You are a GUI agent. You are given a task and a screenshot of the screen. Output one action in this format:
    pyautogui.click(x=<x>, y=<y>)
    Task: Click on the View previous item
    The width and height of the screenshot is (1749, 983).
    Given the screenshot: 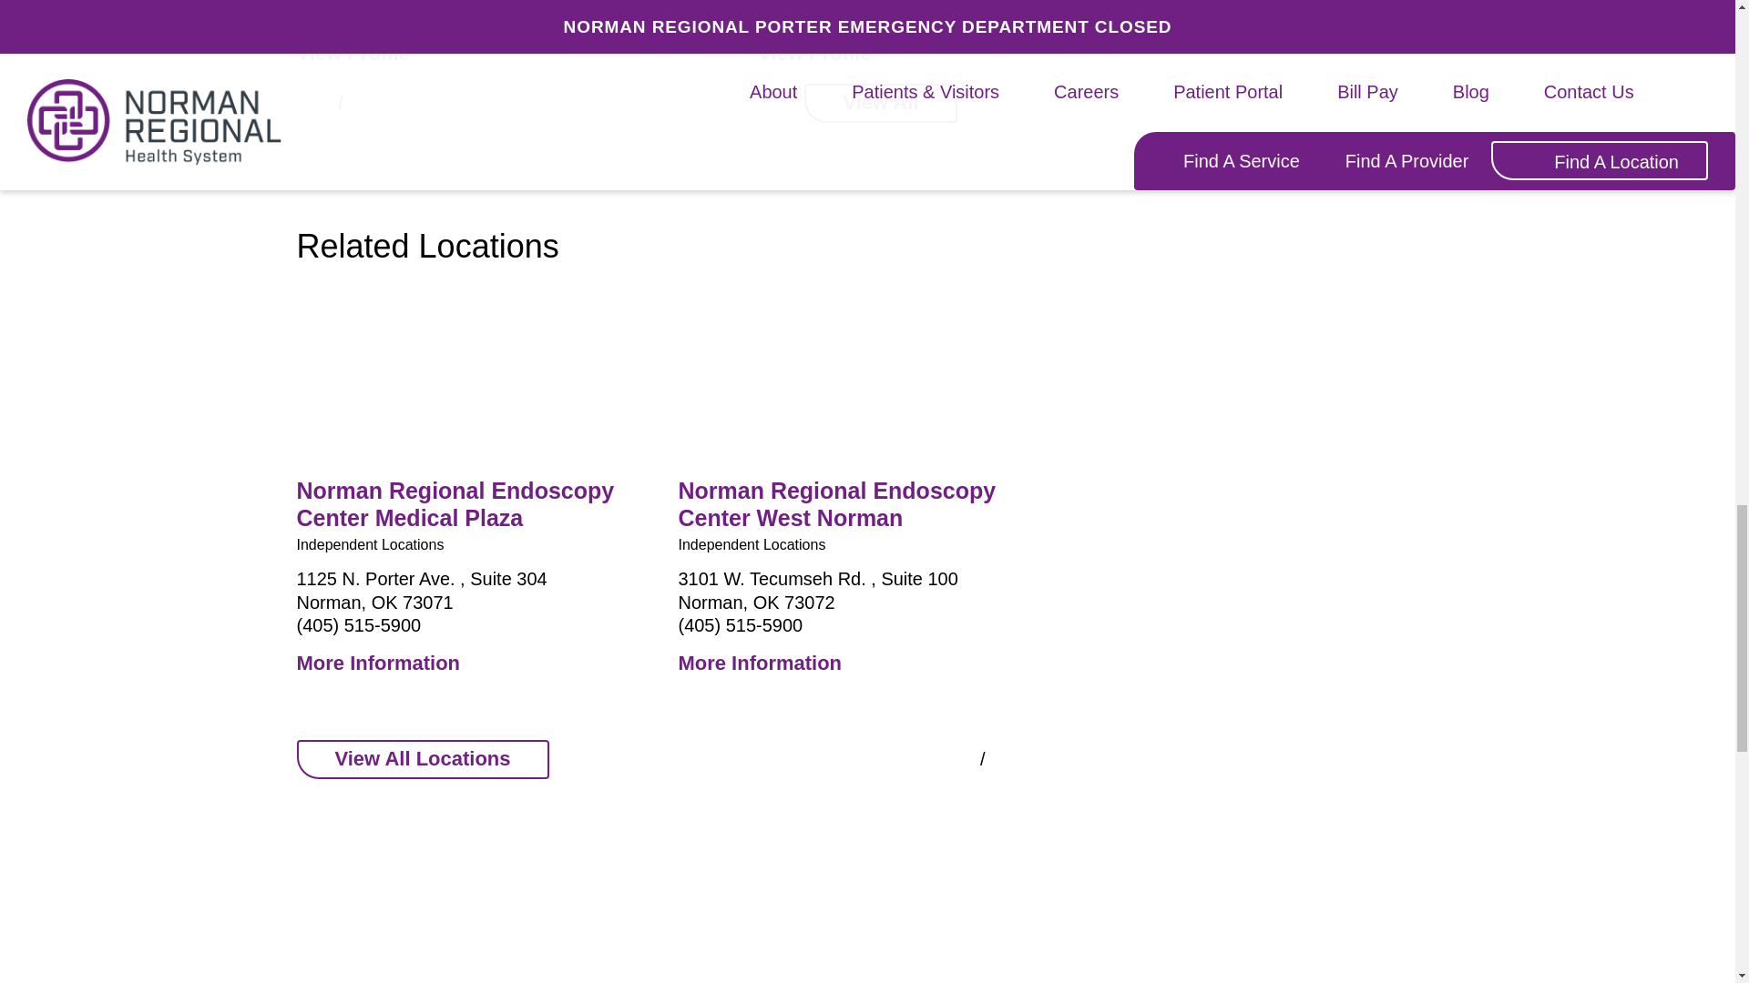 What is the action you would take?
    pyautogui.click(x=944, y=759)
    